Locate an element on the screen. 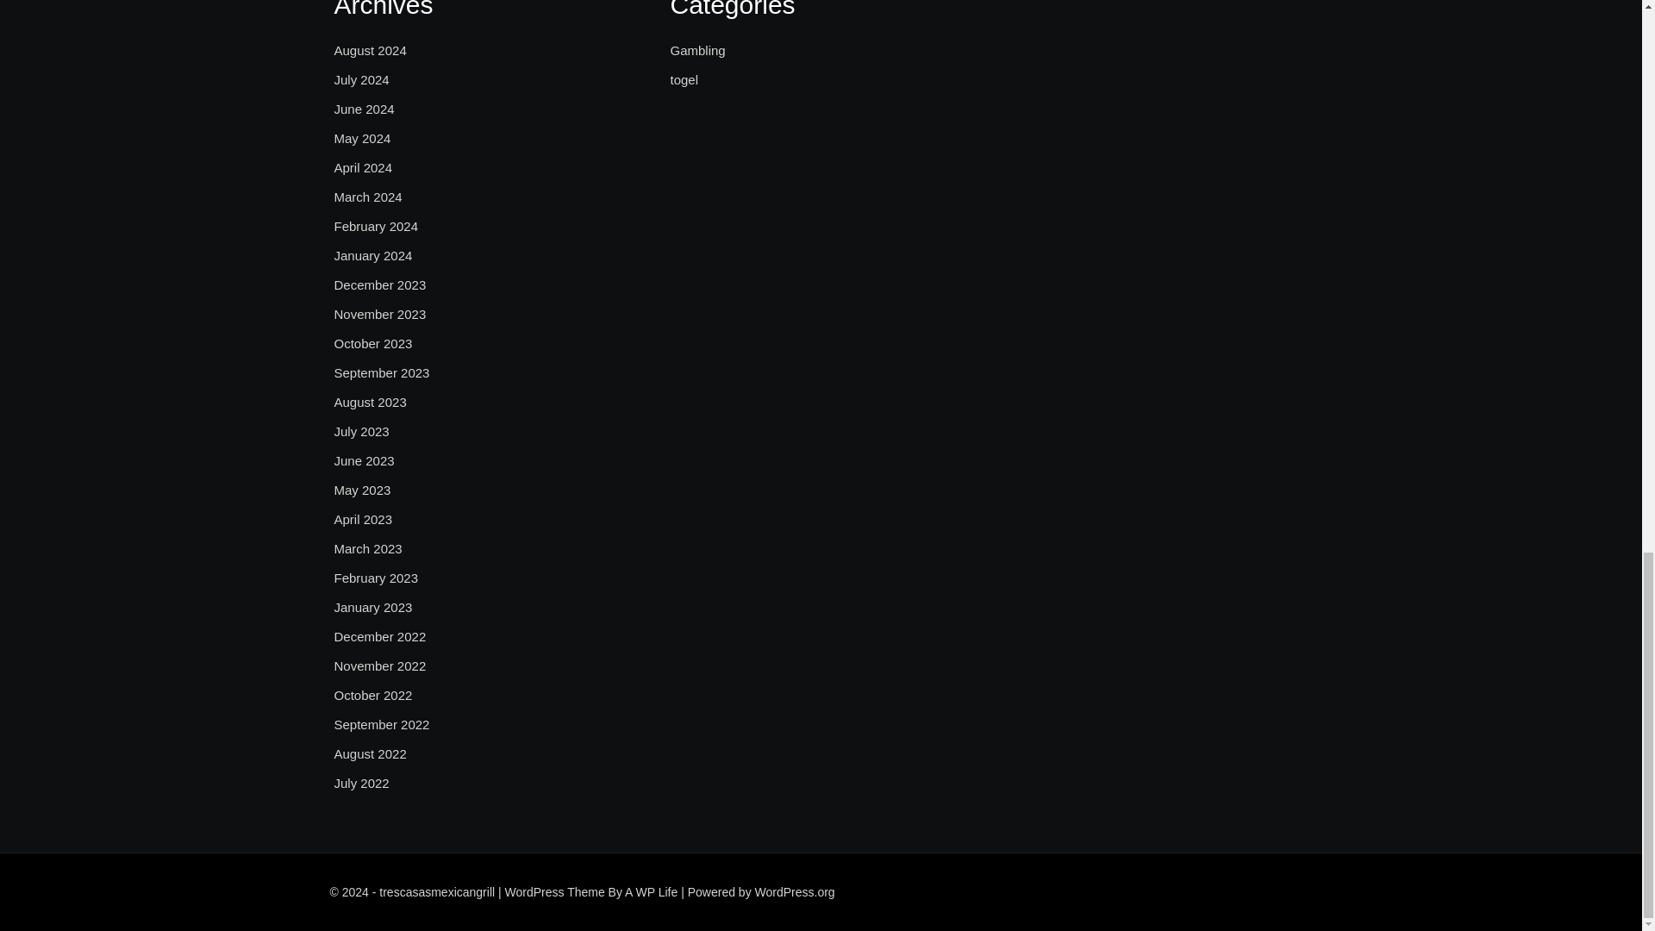 Image resolution: width=1655 pixels, height=931 pixels. February 2024 is located at coordinates (376, 226).